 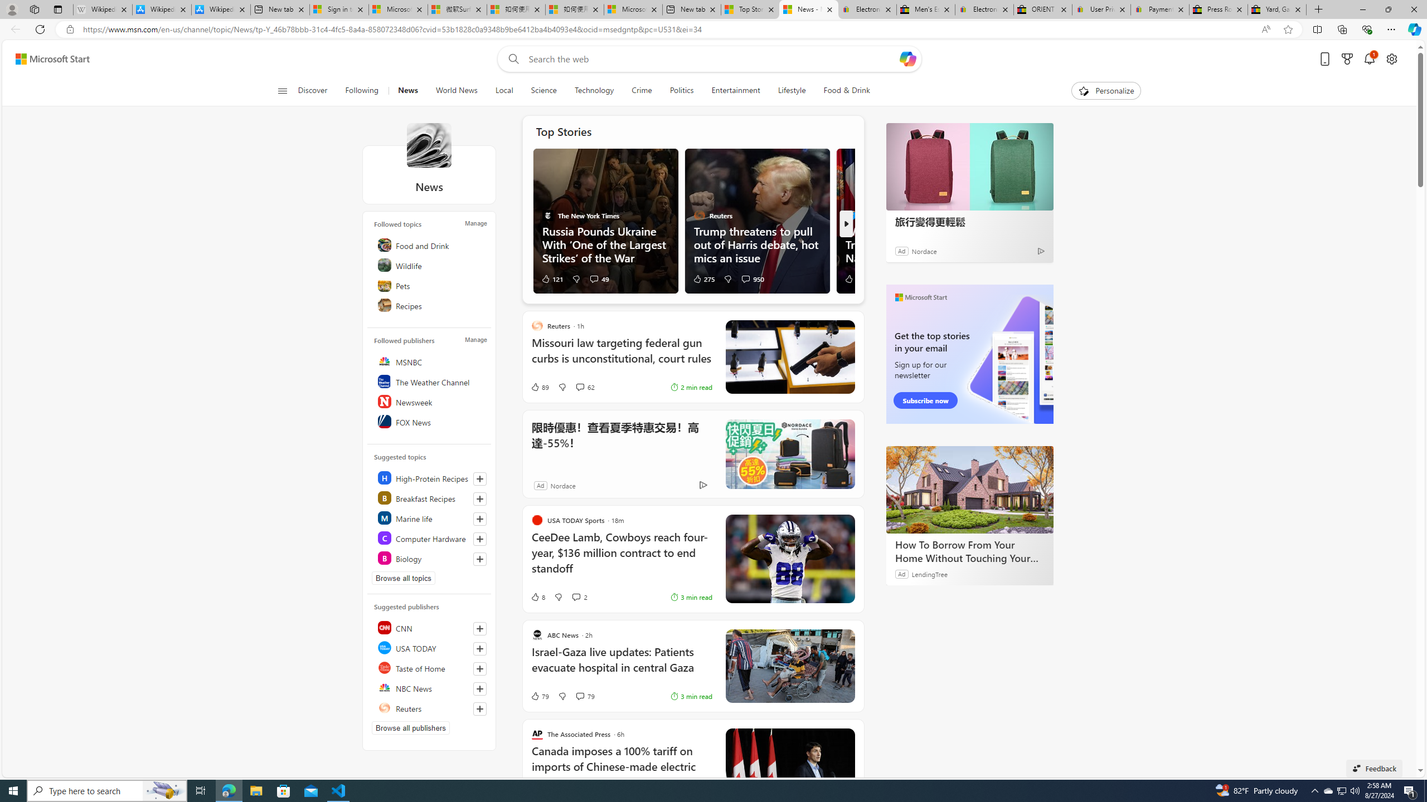 What do you see at coordinates (1219, 9) in the screenshot?
I see `Press Room - eBay Inc.` at bounding box center [1219, 9].